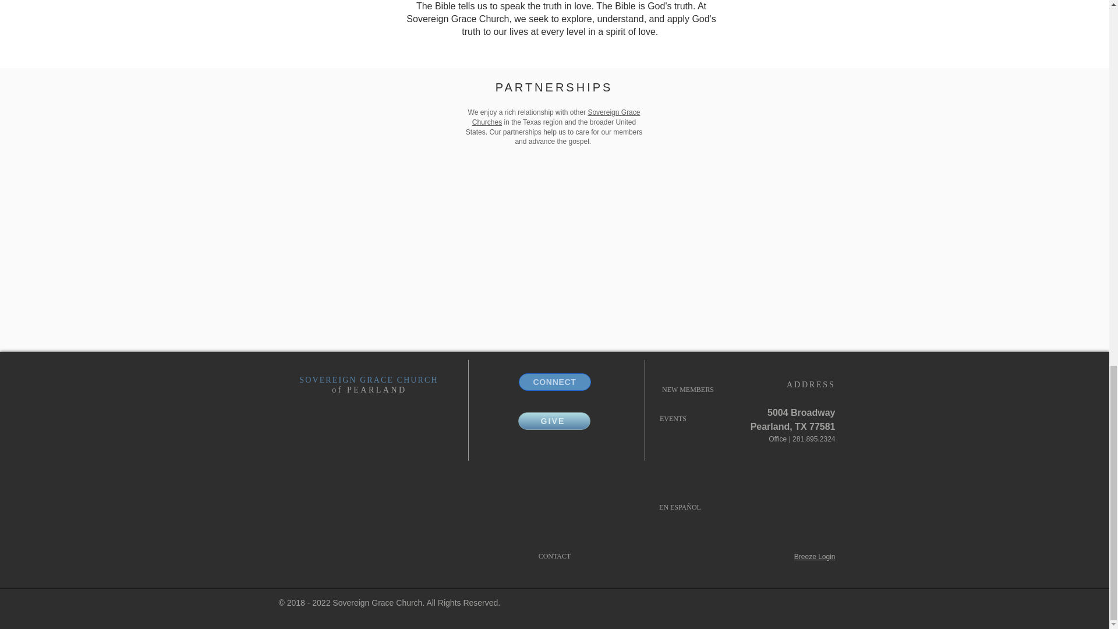  What do you see at coordinates (554, 420) in the screenshot?
I see `GIVE` at bounding box center [554, 420].